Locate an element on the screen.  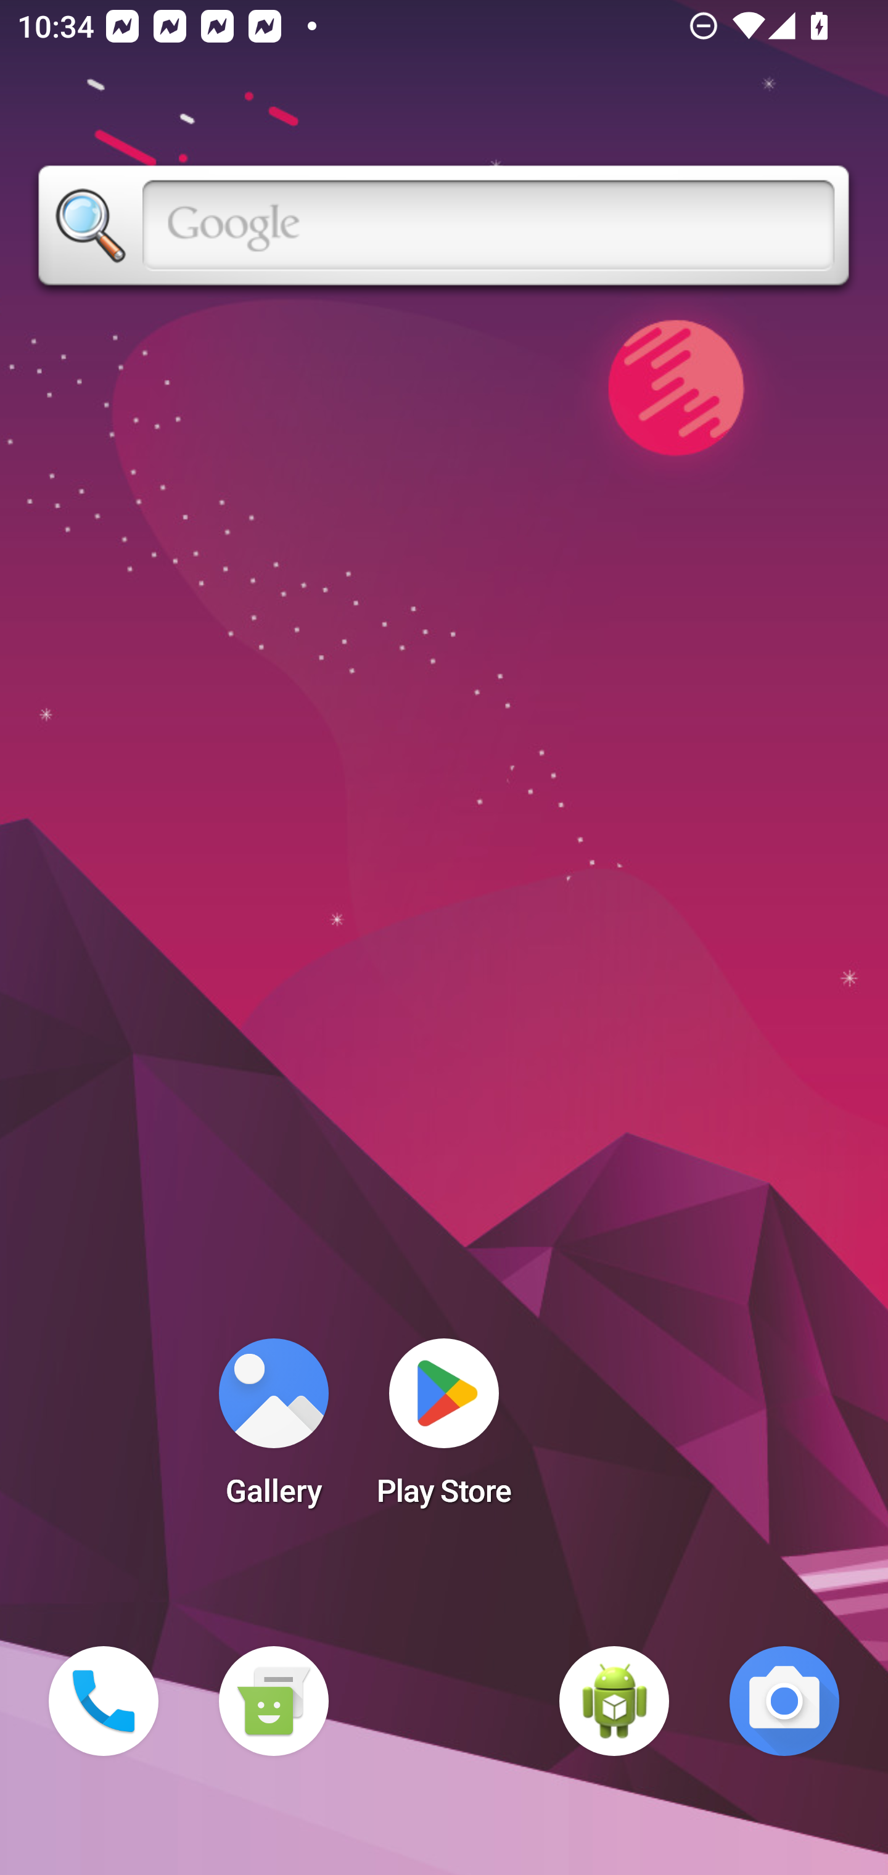
Gallery is located at coordinates (273, 1430).